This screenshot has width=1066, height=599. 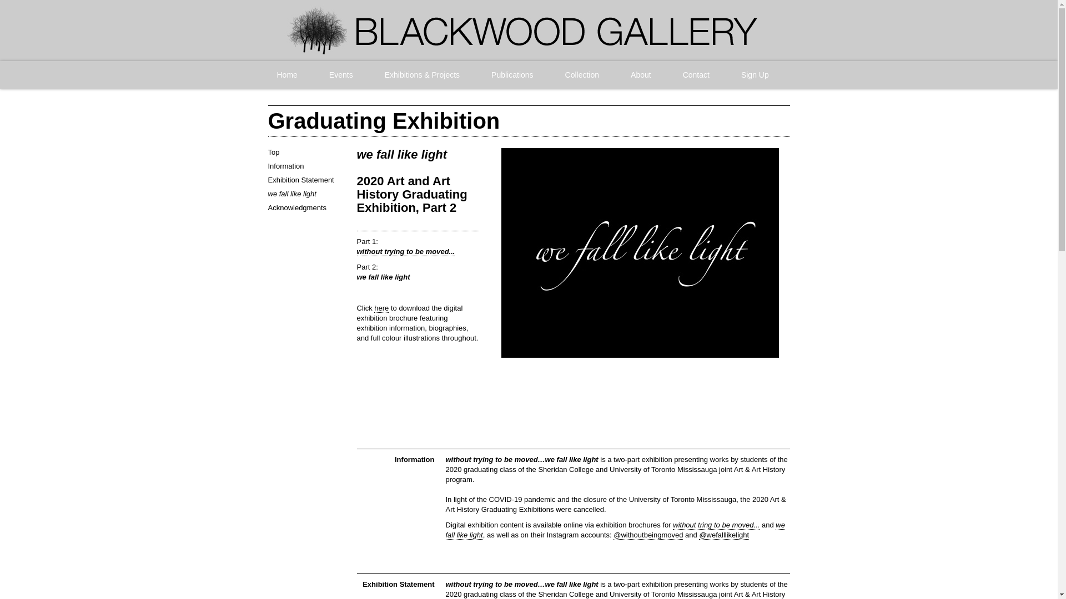 What do you see at coordinates (292, 194) in the screenshot?
I see `we fall like light` at bounding box center [292, 194].